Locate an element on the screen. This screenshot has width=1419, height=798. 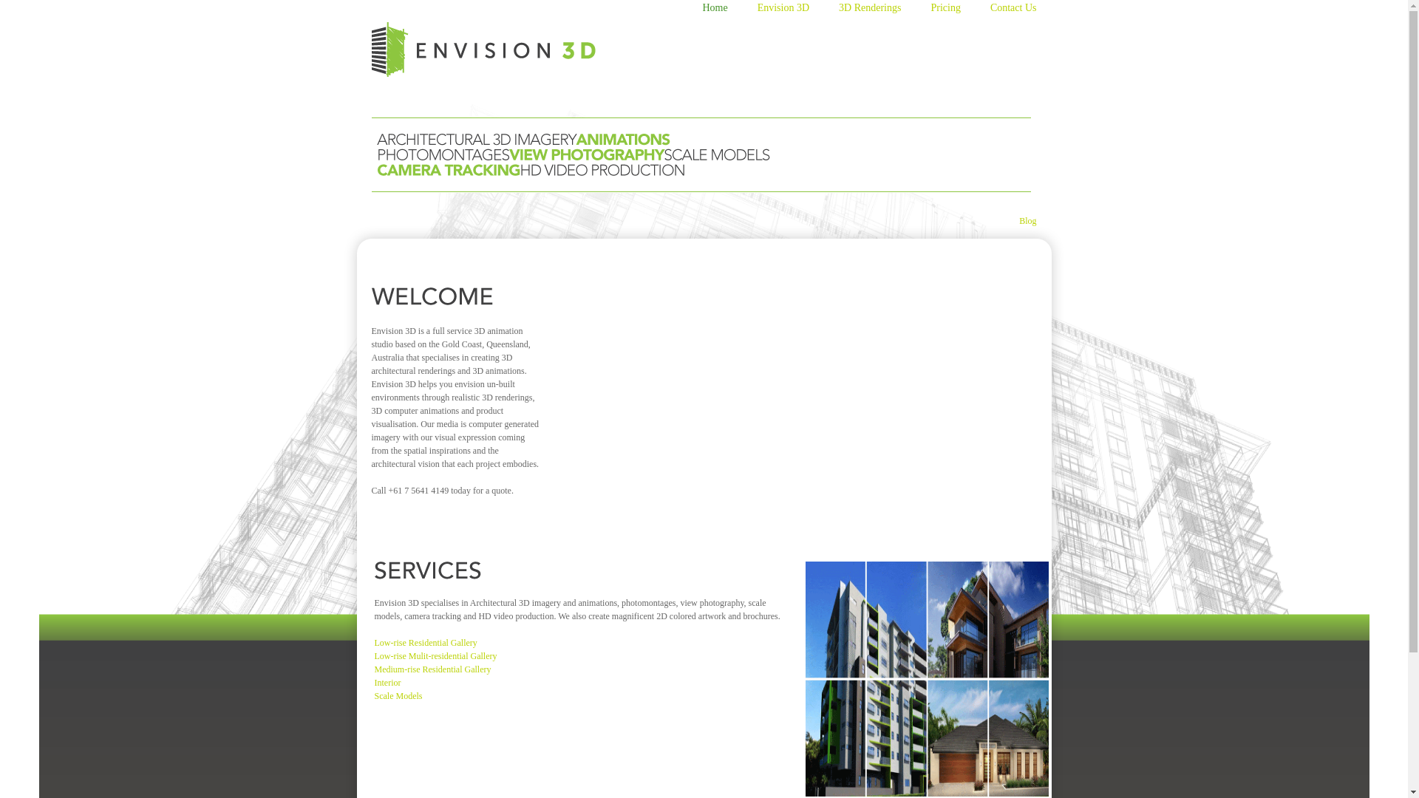
Pricing is located at coordinates (953, 10).